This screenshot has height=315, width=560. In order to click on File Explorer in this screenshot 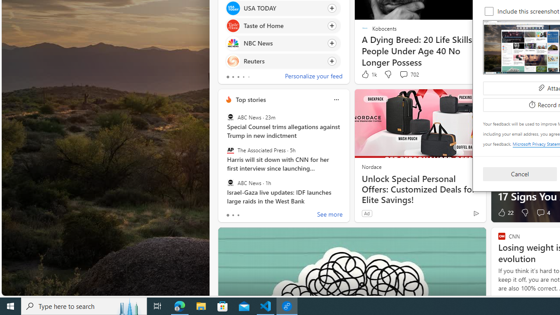, I will do `click(201, 306)`.